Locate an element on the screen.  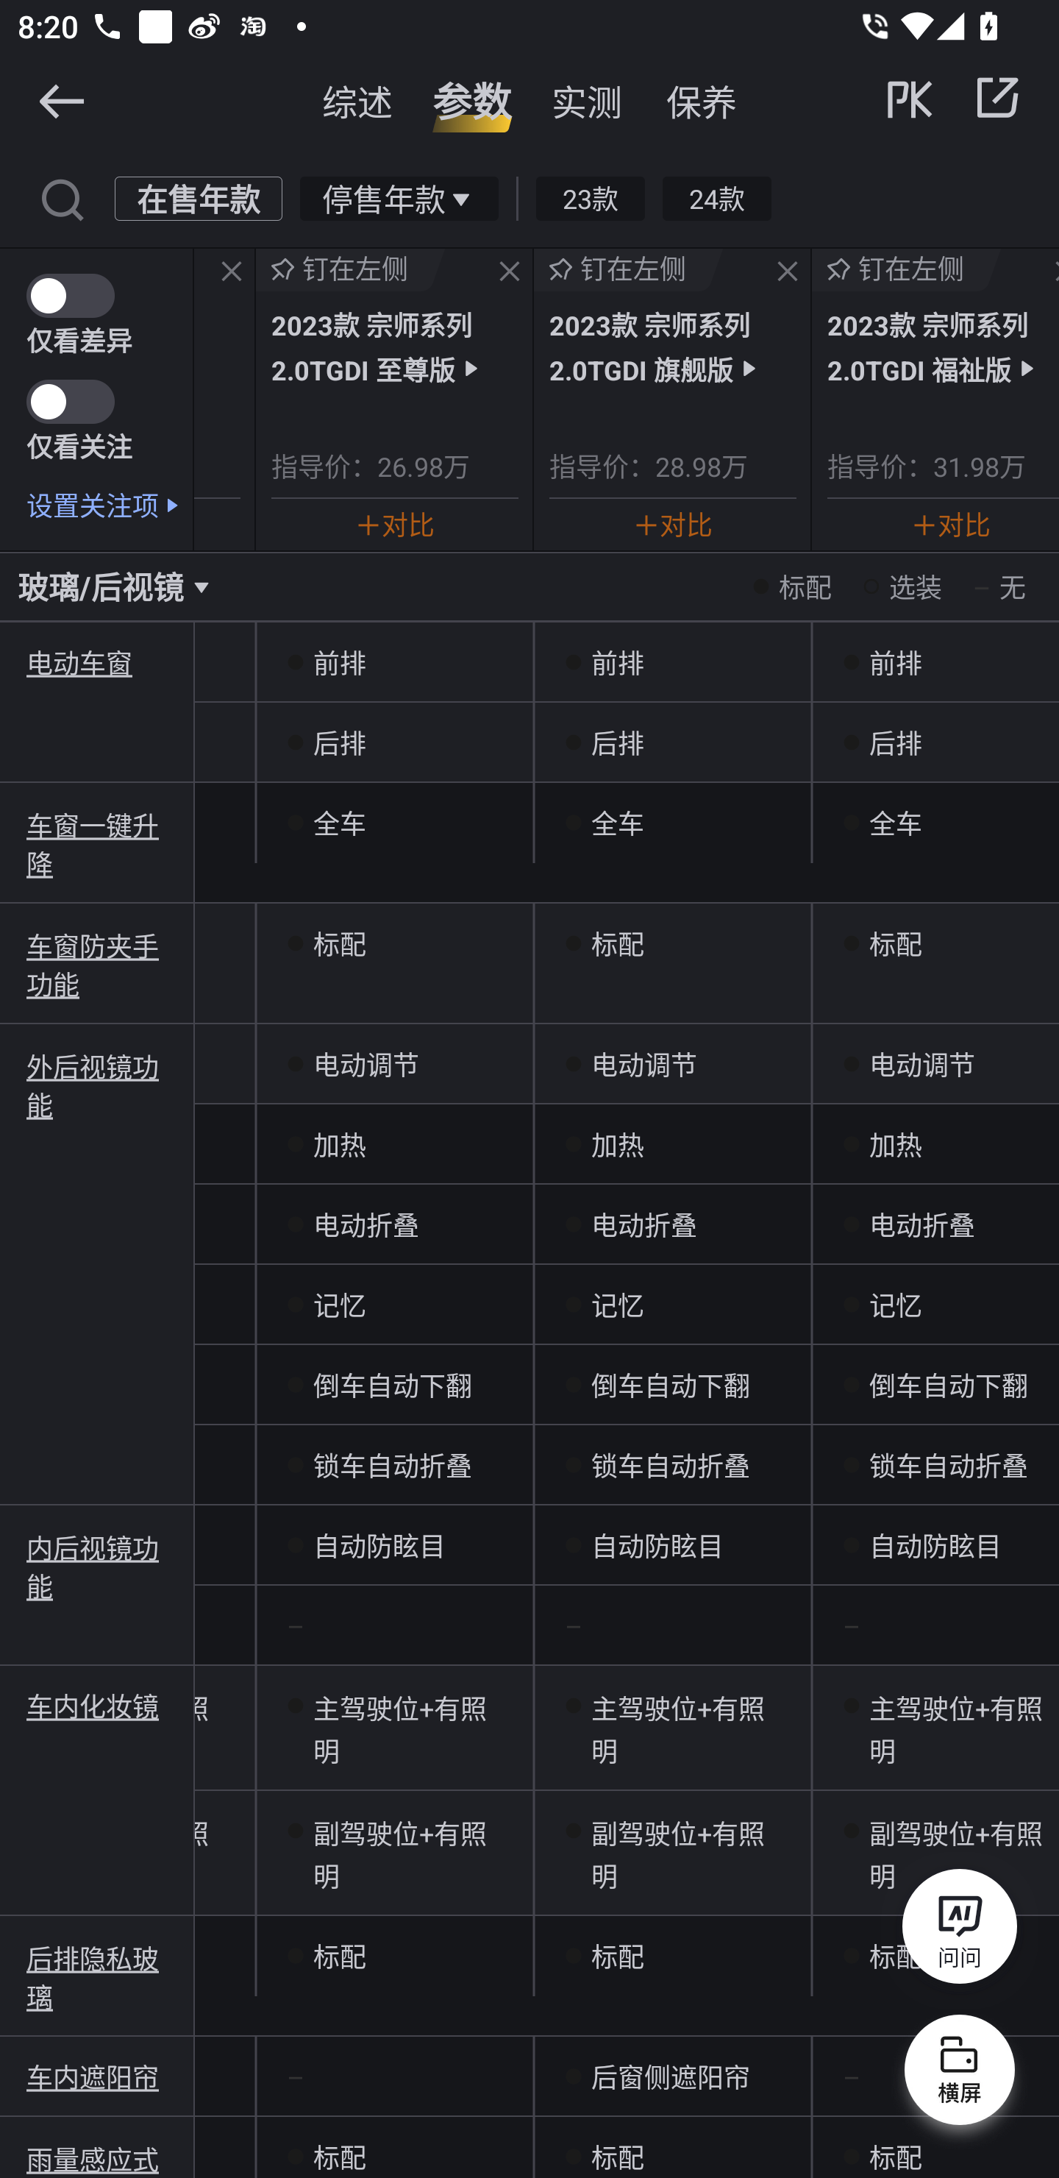
锁车自动折叠 is located at coordinates (672, 1464).